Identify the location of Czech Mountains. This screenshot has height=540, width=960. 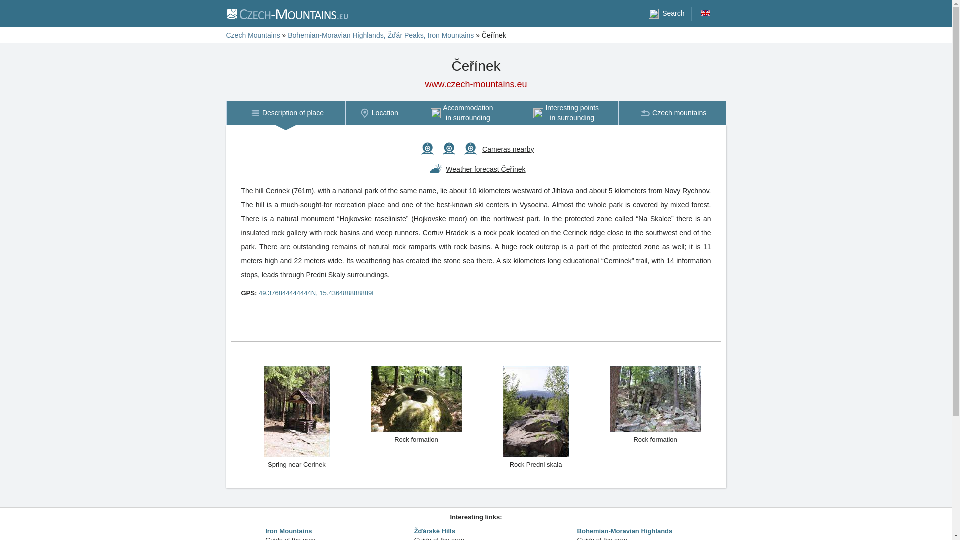
(317, 293).